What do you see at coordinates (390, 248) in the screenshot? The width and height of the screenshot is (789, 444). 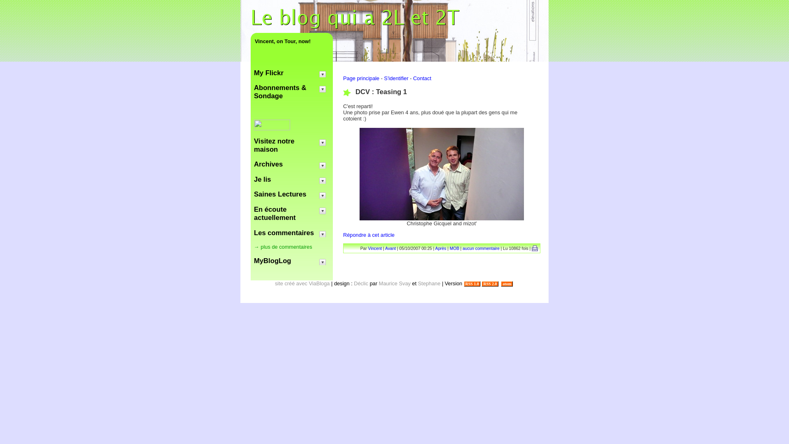 I see `Avant` at bounding box center [390, 248].